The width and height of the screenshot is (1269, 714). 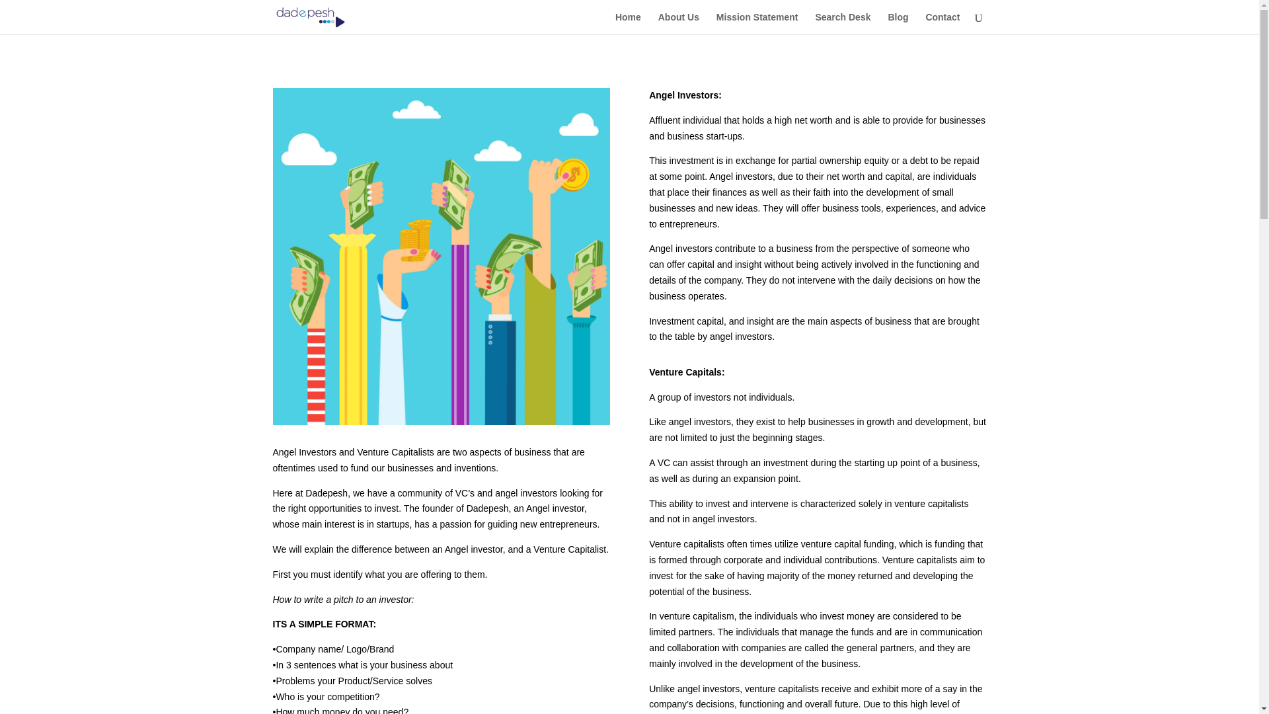 I want to click on Blog, so click(x=898, y=23).